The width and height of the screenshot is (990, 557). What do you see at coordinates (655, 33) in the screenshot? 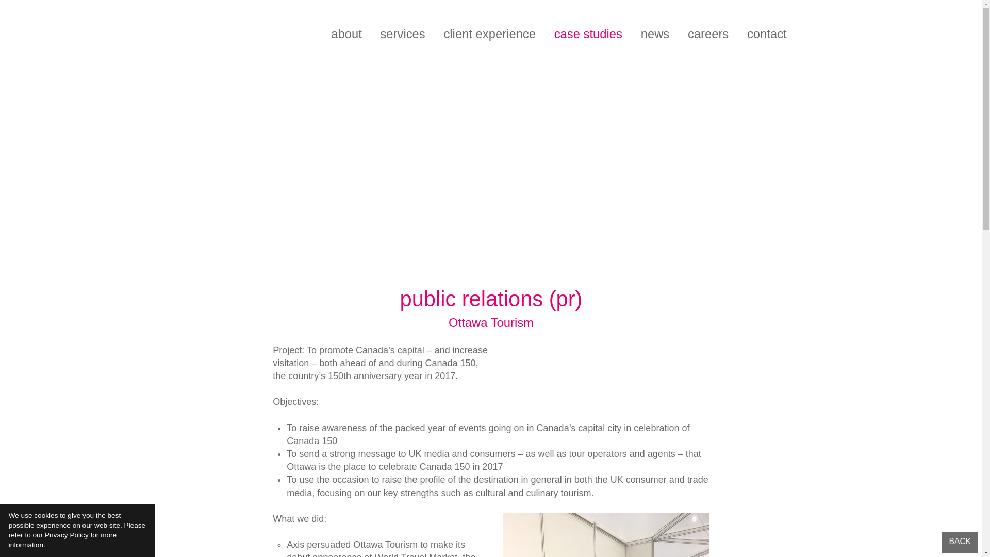
I see `news` at bounding box center [655, 33].